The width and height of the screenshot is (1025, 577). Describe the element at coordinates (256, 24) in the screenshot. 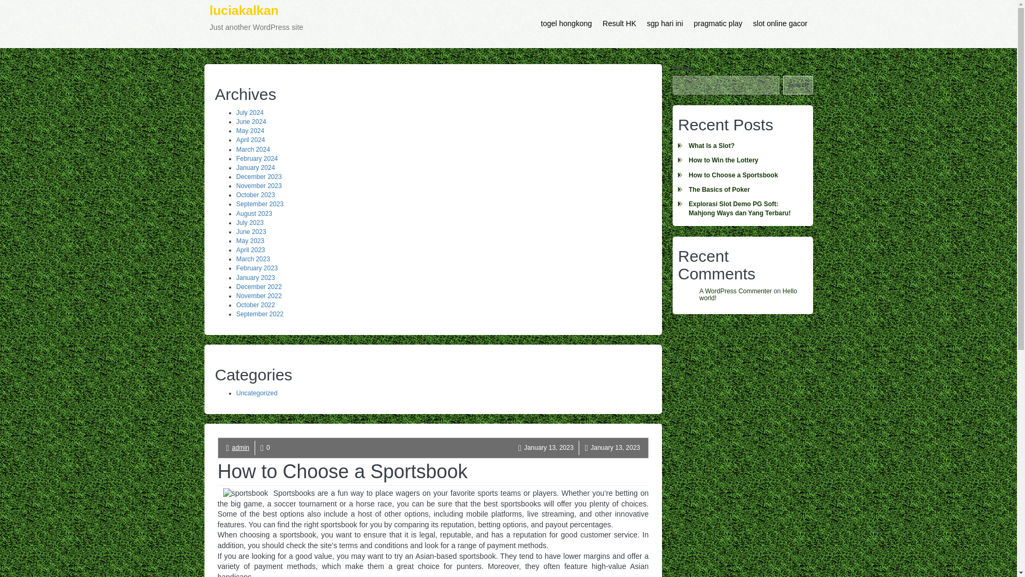

I see `Search` at that location.